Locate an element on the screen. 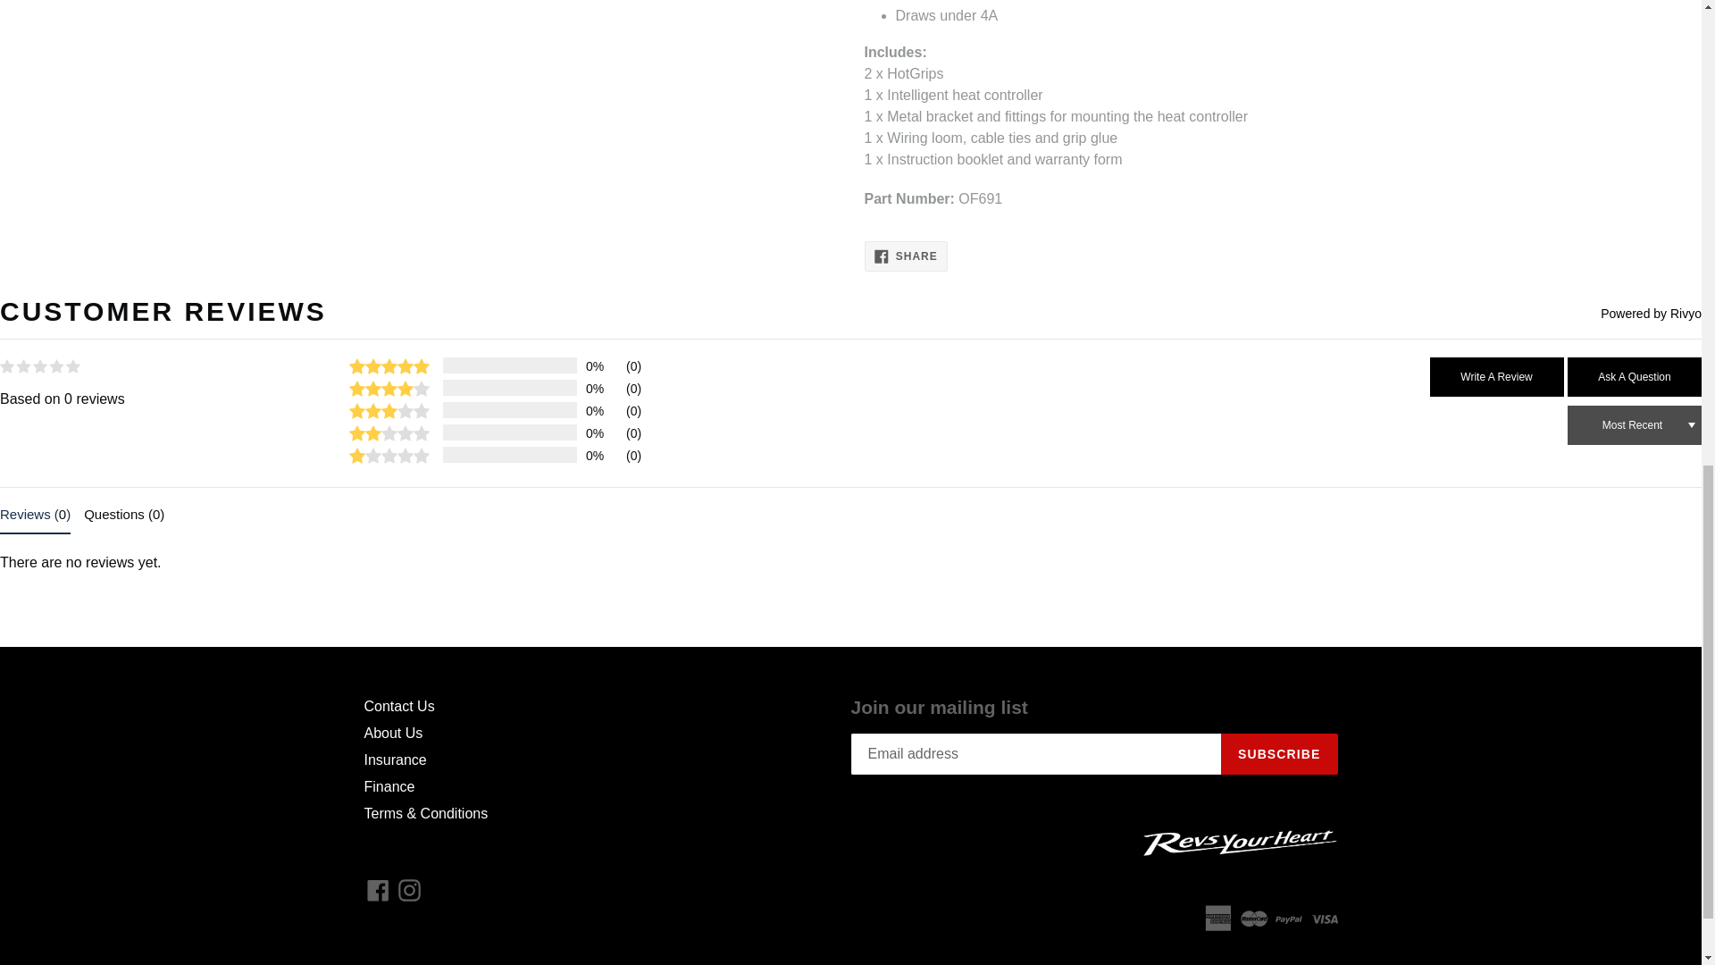  Moto GC on Instagram is located at coordinates (409, 890).